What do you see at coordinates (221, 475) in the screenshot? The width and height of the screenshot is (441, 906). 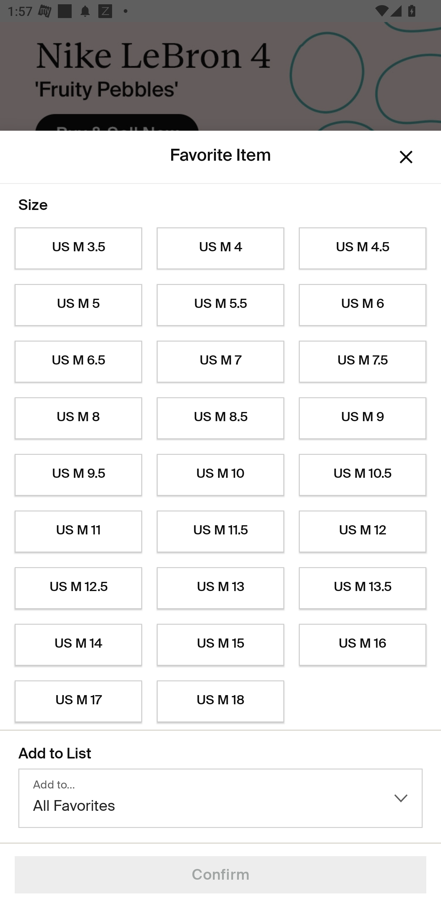 I see `US M 10` at bounding box center [221, 475].